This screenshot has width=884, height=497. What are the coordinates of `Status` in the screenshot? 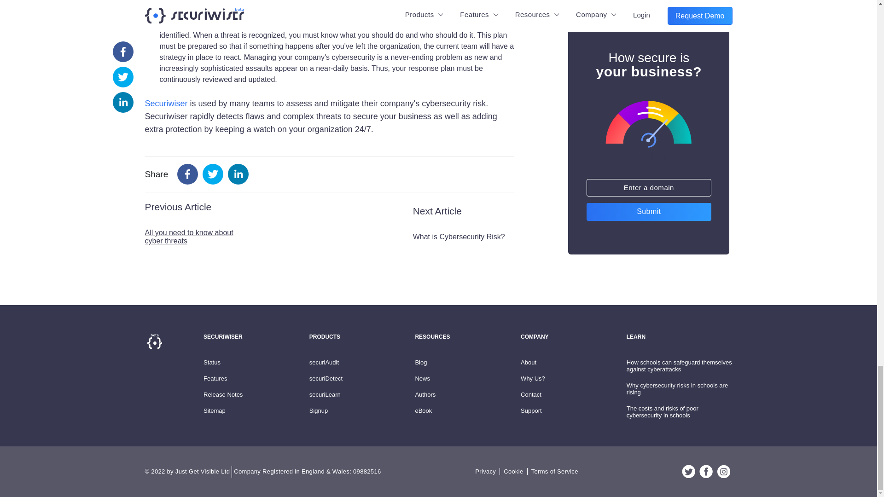 It's located at (212, 362).